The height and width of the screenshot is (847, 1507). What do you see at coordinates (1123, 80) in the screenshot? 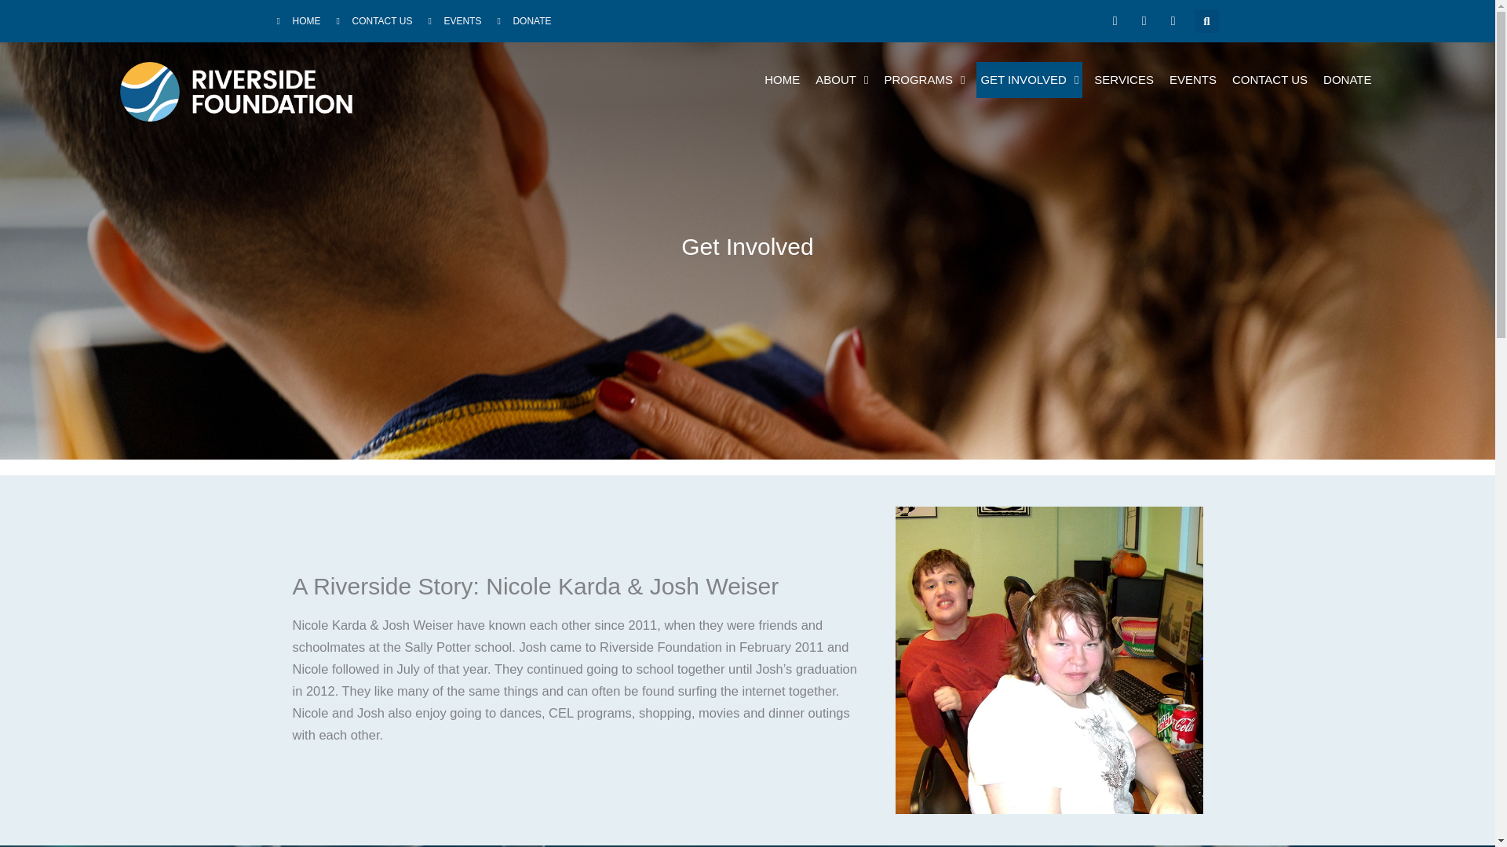
I see `SERVICES` at bounding box center [1123, 80].